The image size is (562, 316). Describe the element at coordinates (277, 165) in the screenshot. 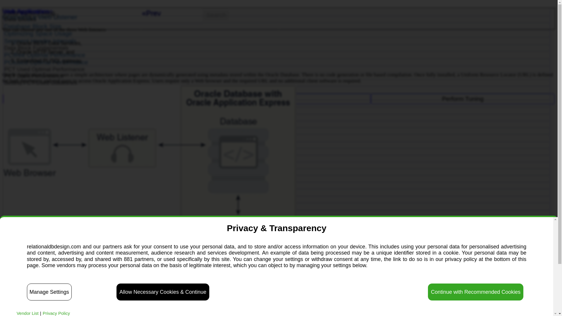

I see `Oracle Varrays` at that location.